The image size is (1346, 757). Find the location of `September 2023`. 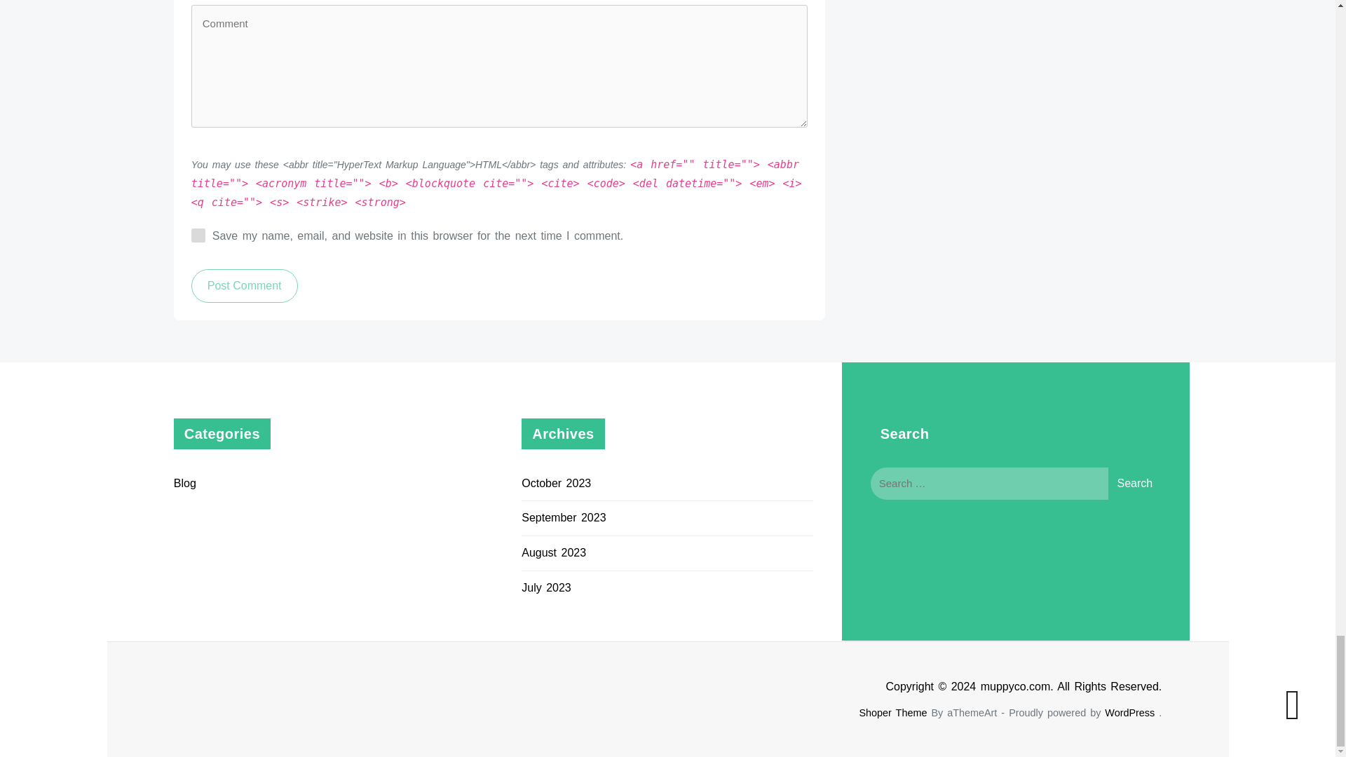

September 2023 is located at coordinates (564, 517).